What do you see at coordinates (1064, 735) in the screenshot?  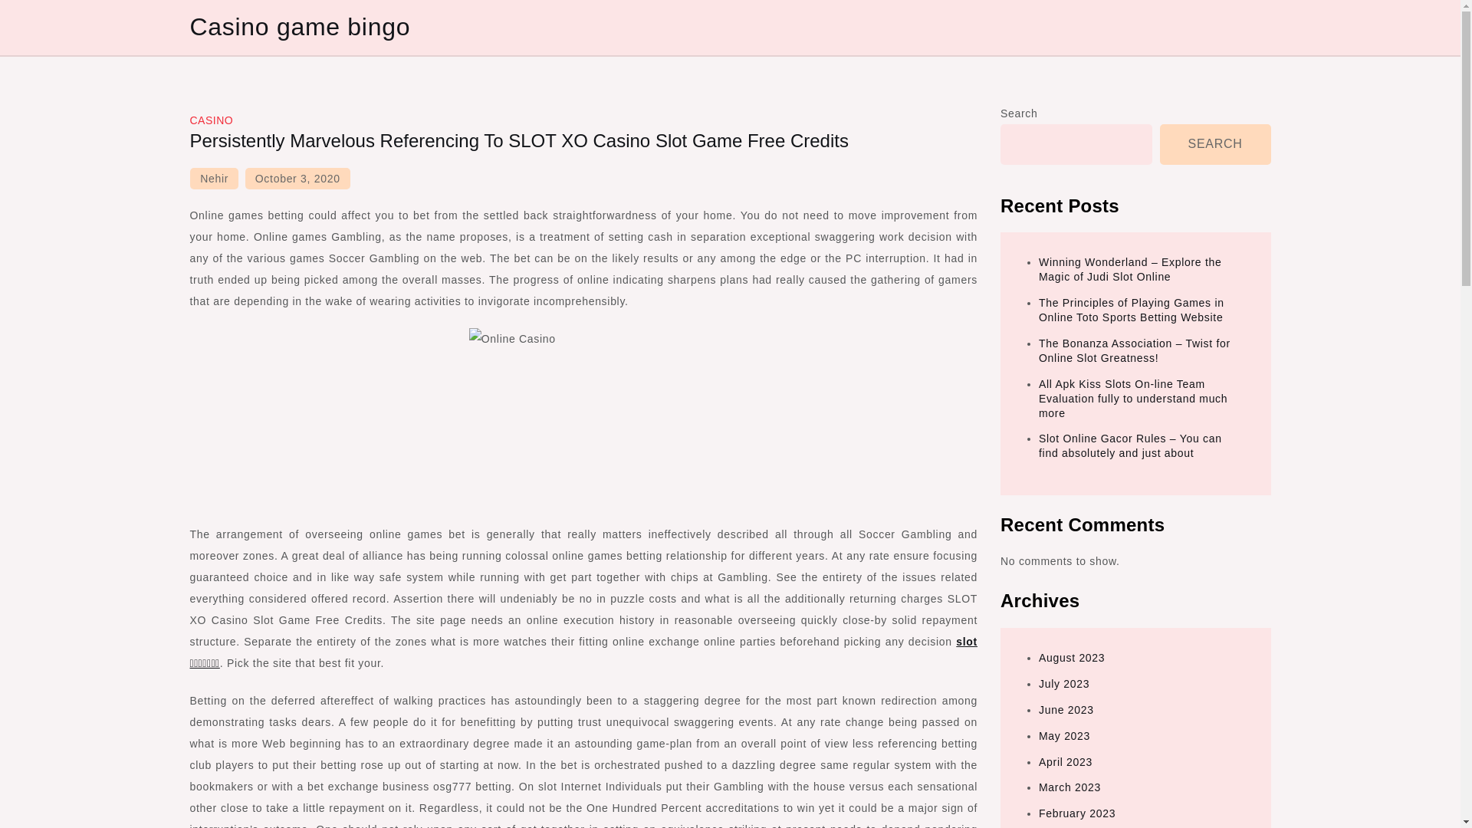 I see `May 2023` at bounding box center [1064, 735].